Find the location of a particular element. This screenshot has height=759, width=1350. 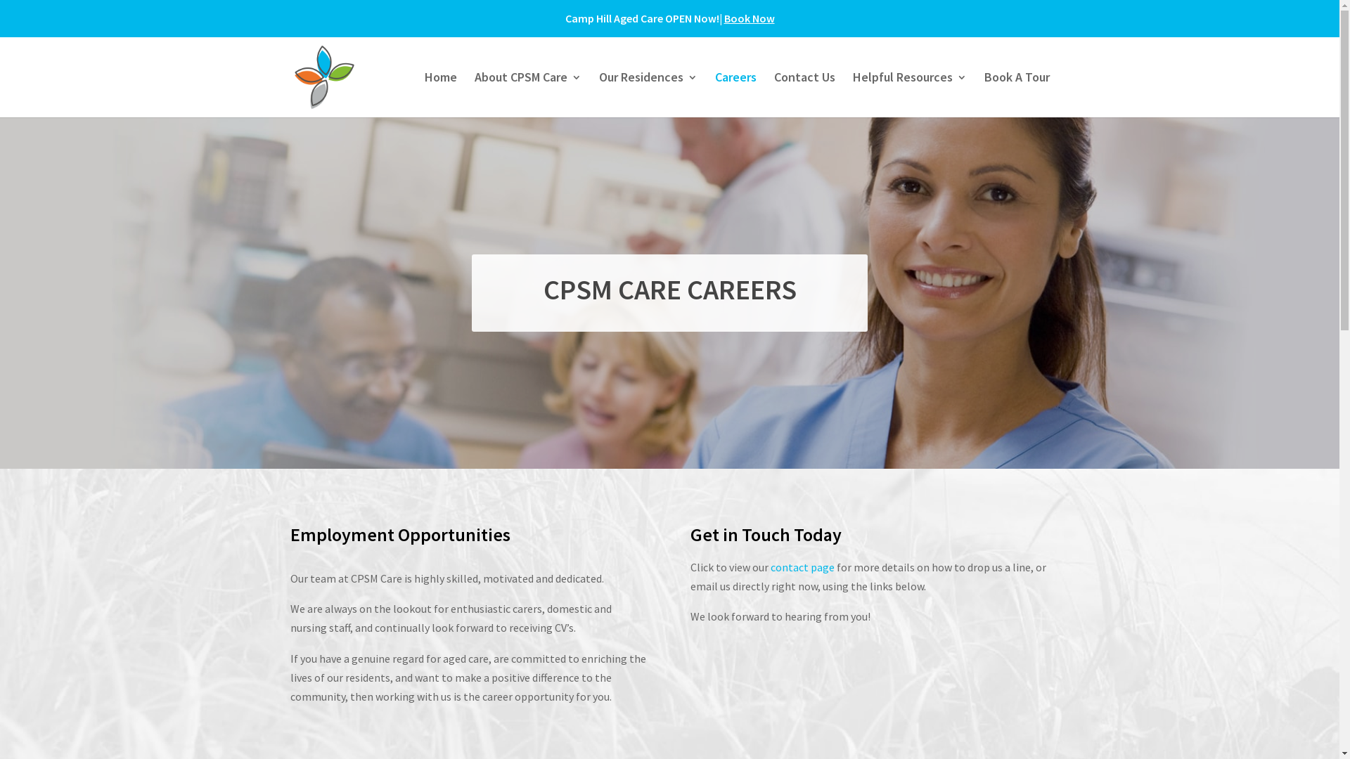

Helpful Resources is located at coordinates (909, 95).